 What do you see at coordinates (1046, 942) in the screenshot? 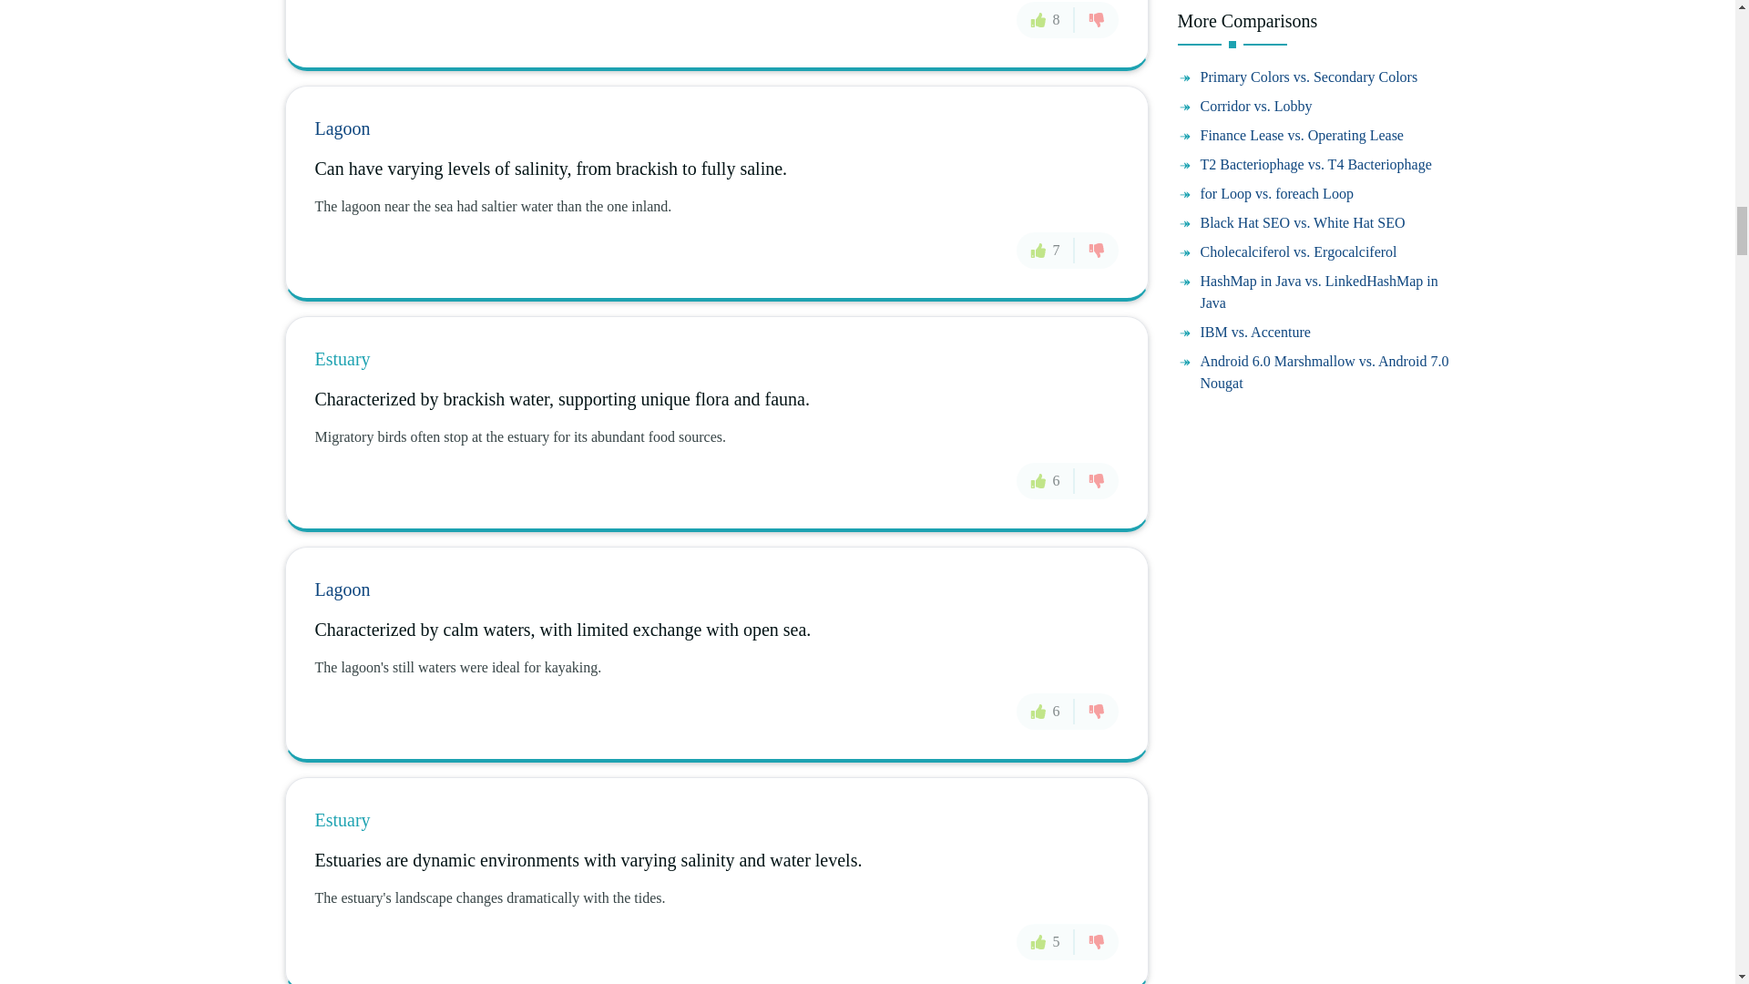
I see `5` at bounding box center [1046, 942].